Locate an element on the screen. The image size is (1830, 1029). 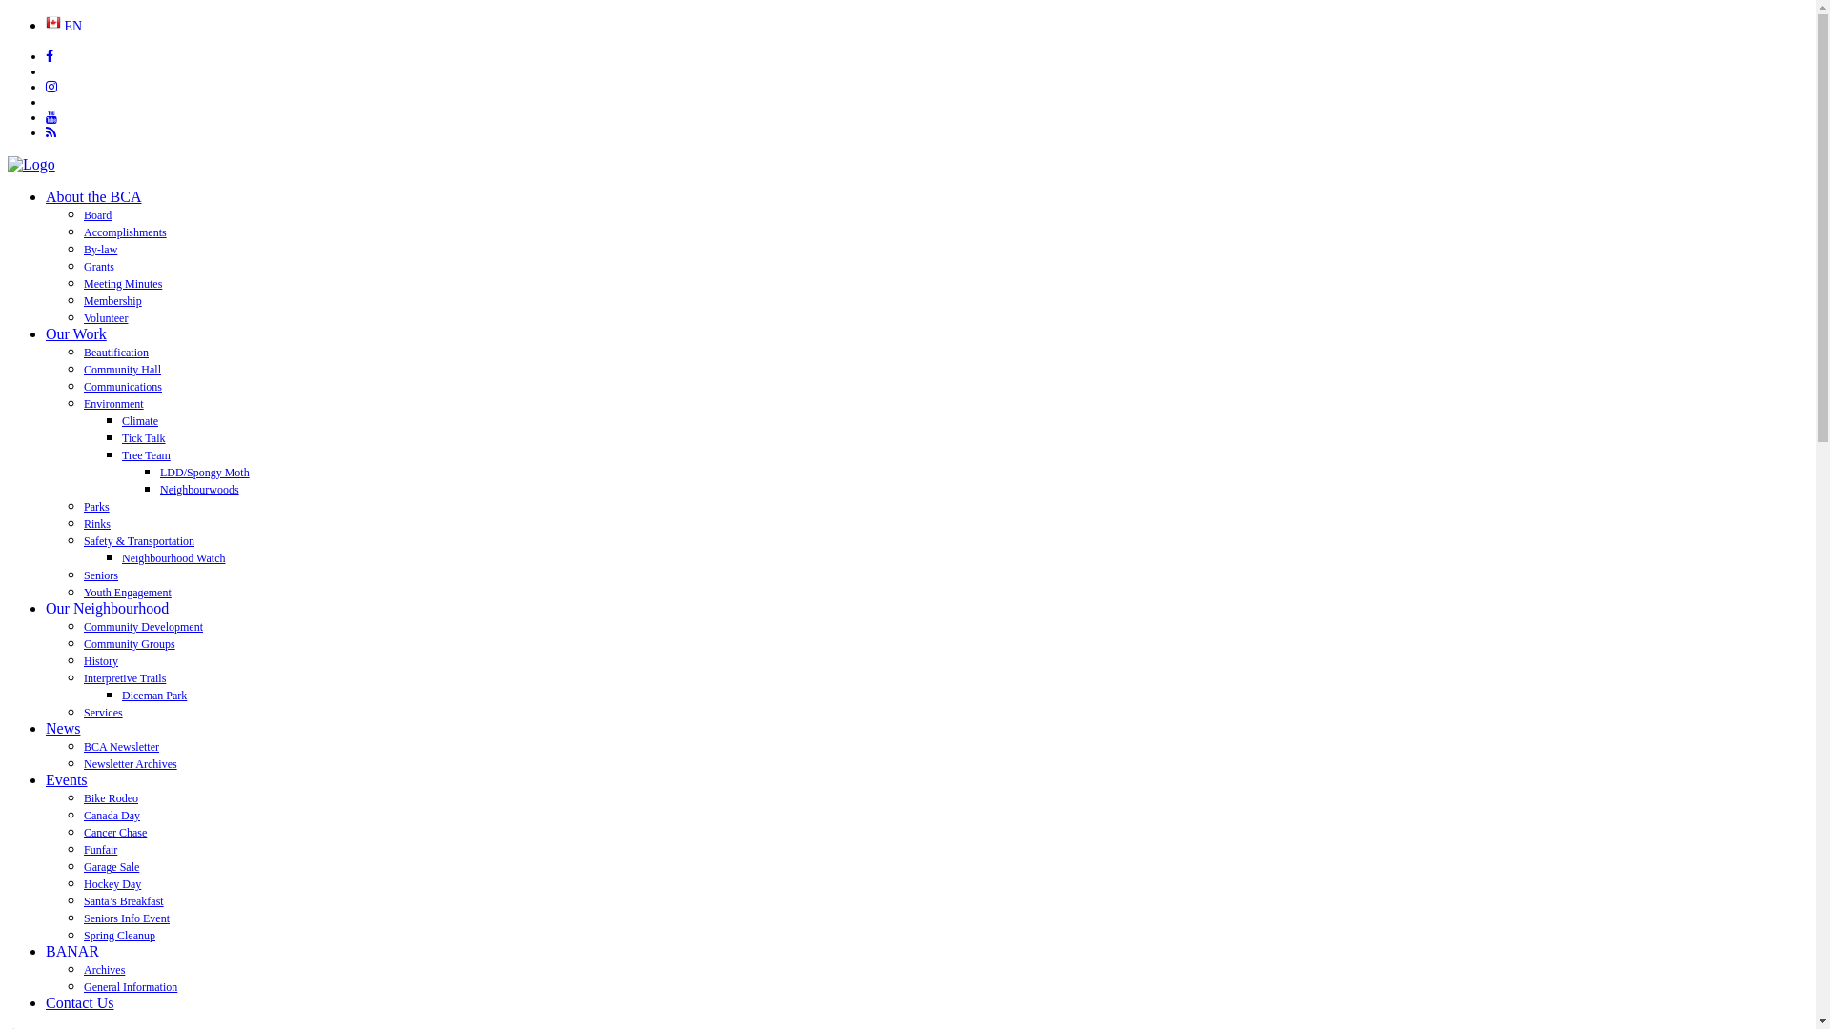
Community Groups is located at coordinates (130, 644).